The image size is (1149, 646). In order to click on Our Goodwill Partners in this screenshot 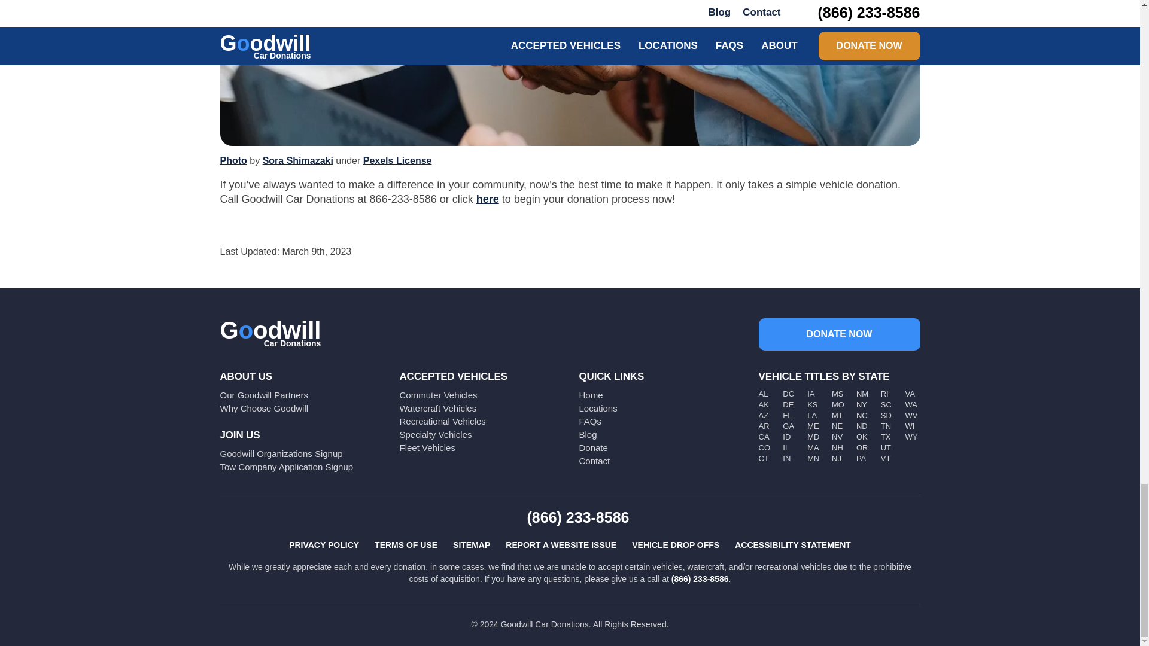, I will do `click(265, 395)`.